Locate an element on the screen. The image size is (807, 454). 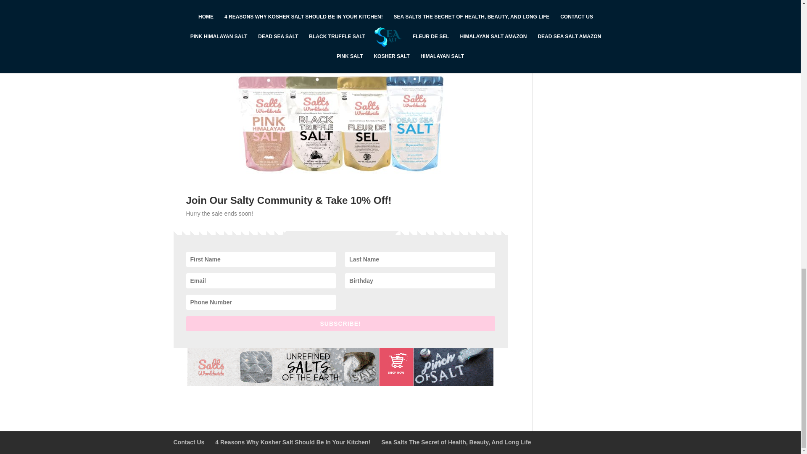
SUBSCRIBE! is located at coordinates (340, 324).